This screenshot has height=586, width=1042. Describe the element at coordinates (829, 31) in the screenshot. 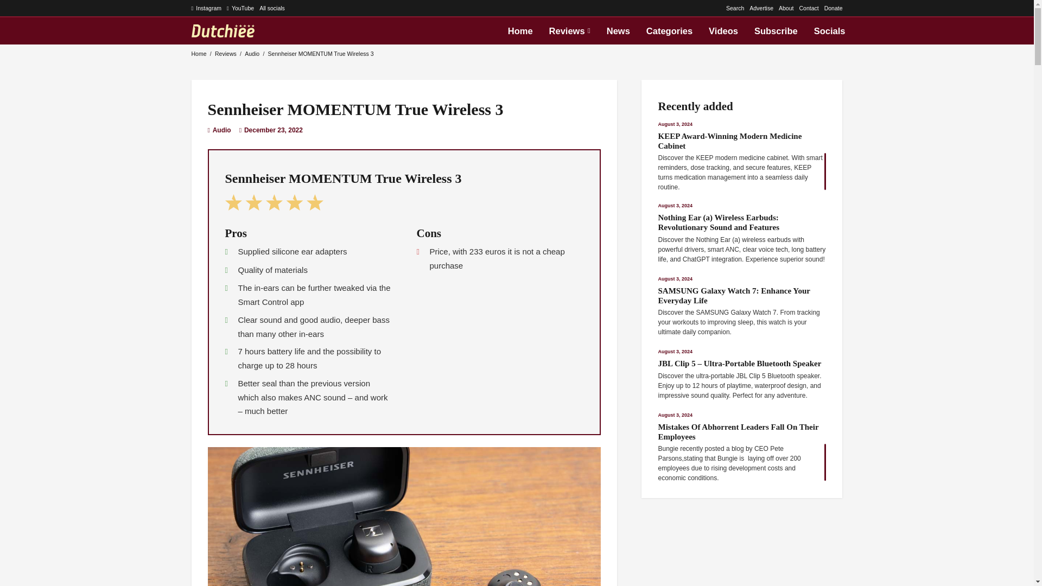

I see `Socials` at that location.